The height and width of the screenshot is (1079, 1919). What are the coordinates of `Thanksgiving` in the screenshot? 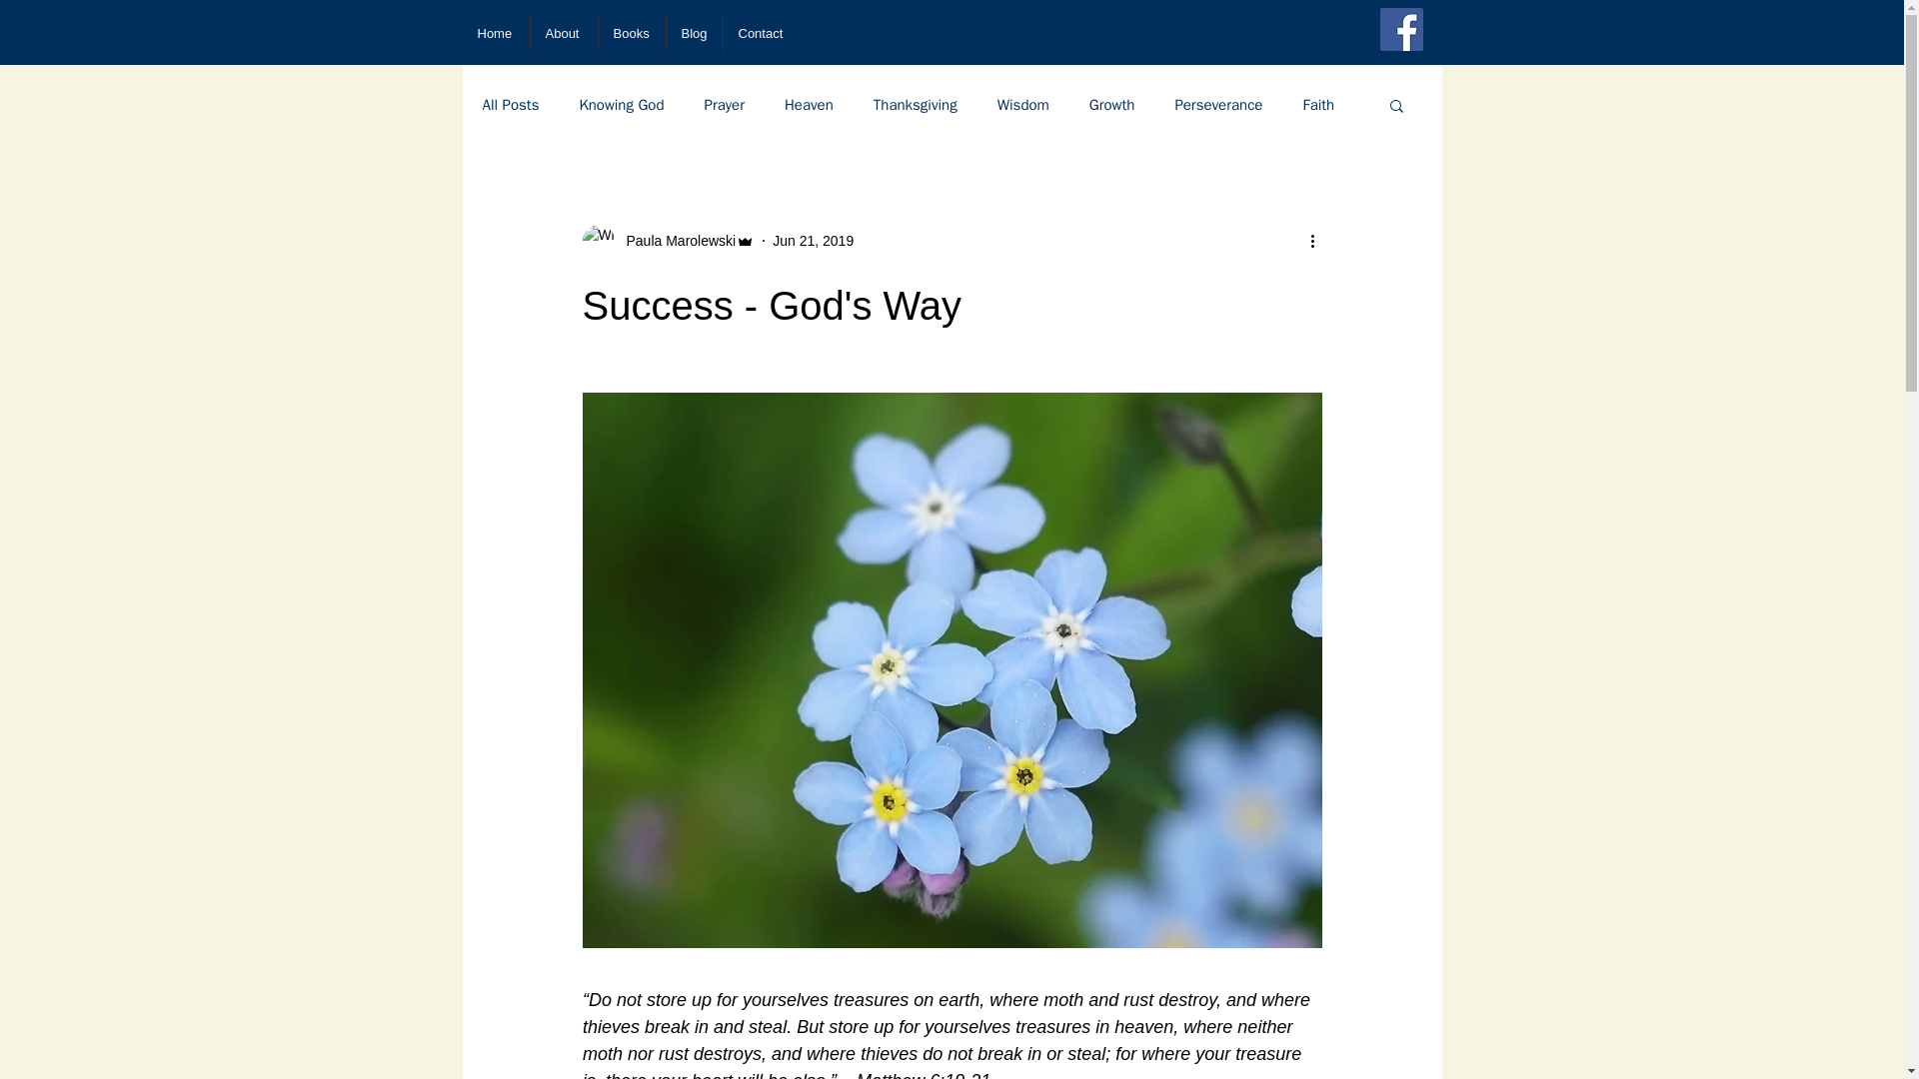 It's located at (916, 105).